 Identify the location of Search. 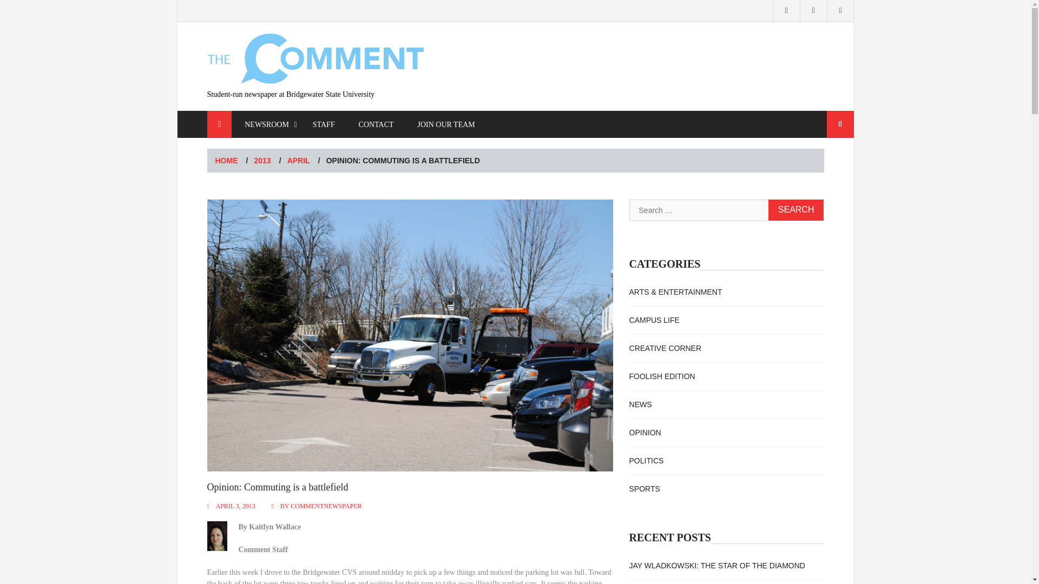
(796, 210).